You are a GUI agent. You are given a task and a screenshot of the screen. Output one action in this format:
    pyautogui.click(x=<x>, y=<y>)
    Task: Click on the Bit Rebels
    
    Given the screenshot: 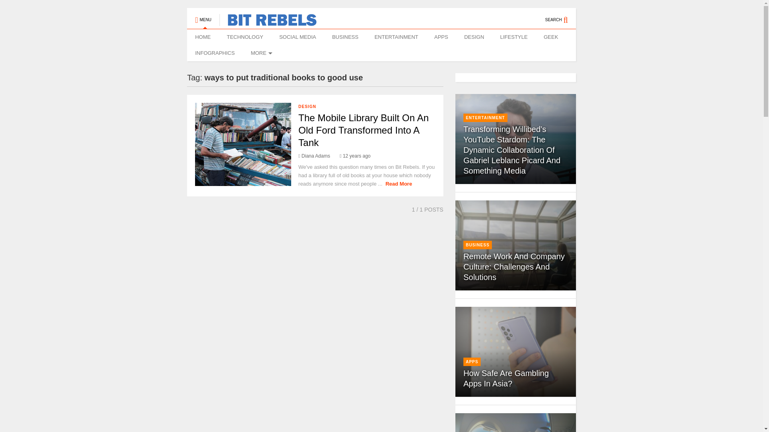 What is the action you would take?
    pyautogui.click(x=268, y=22)
    